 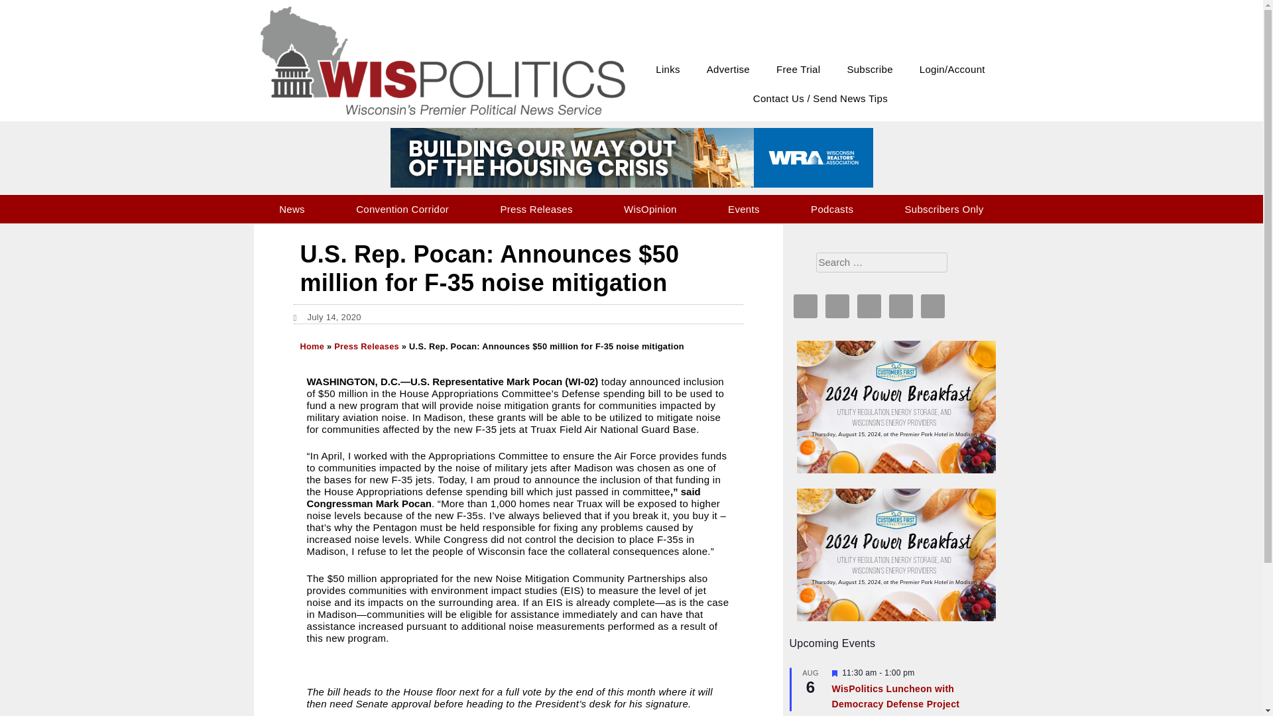 What do you see at coordinates (407, 207) in the screenshot?
I see `Convention Corridor` at bounding box center [407, 207].